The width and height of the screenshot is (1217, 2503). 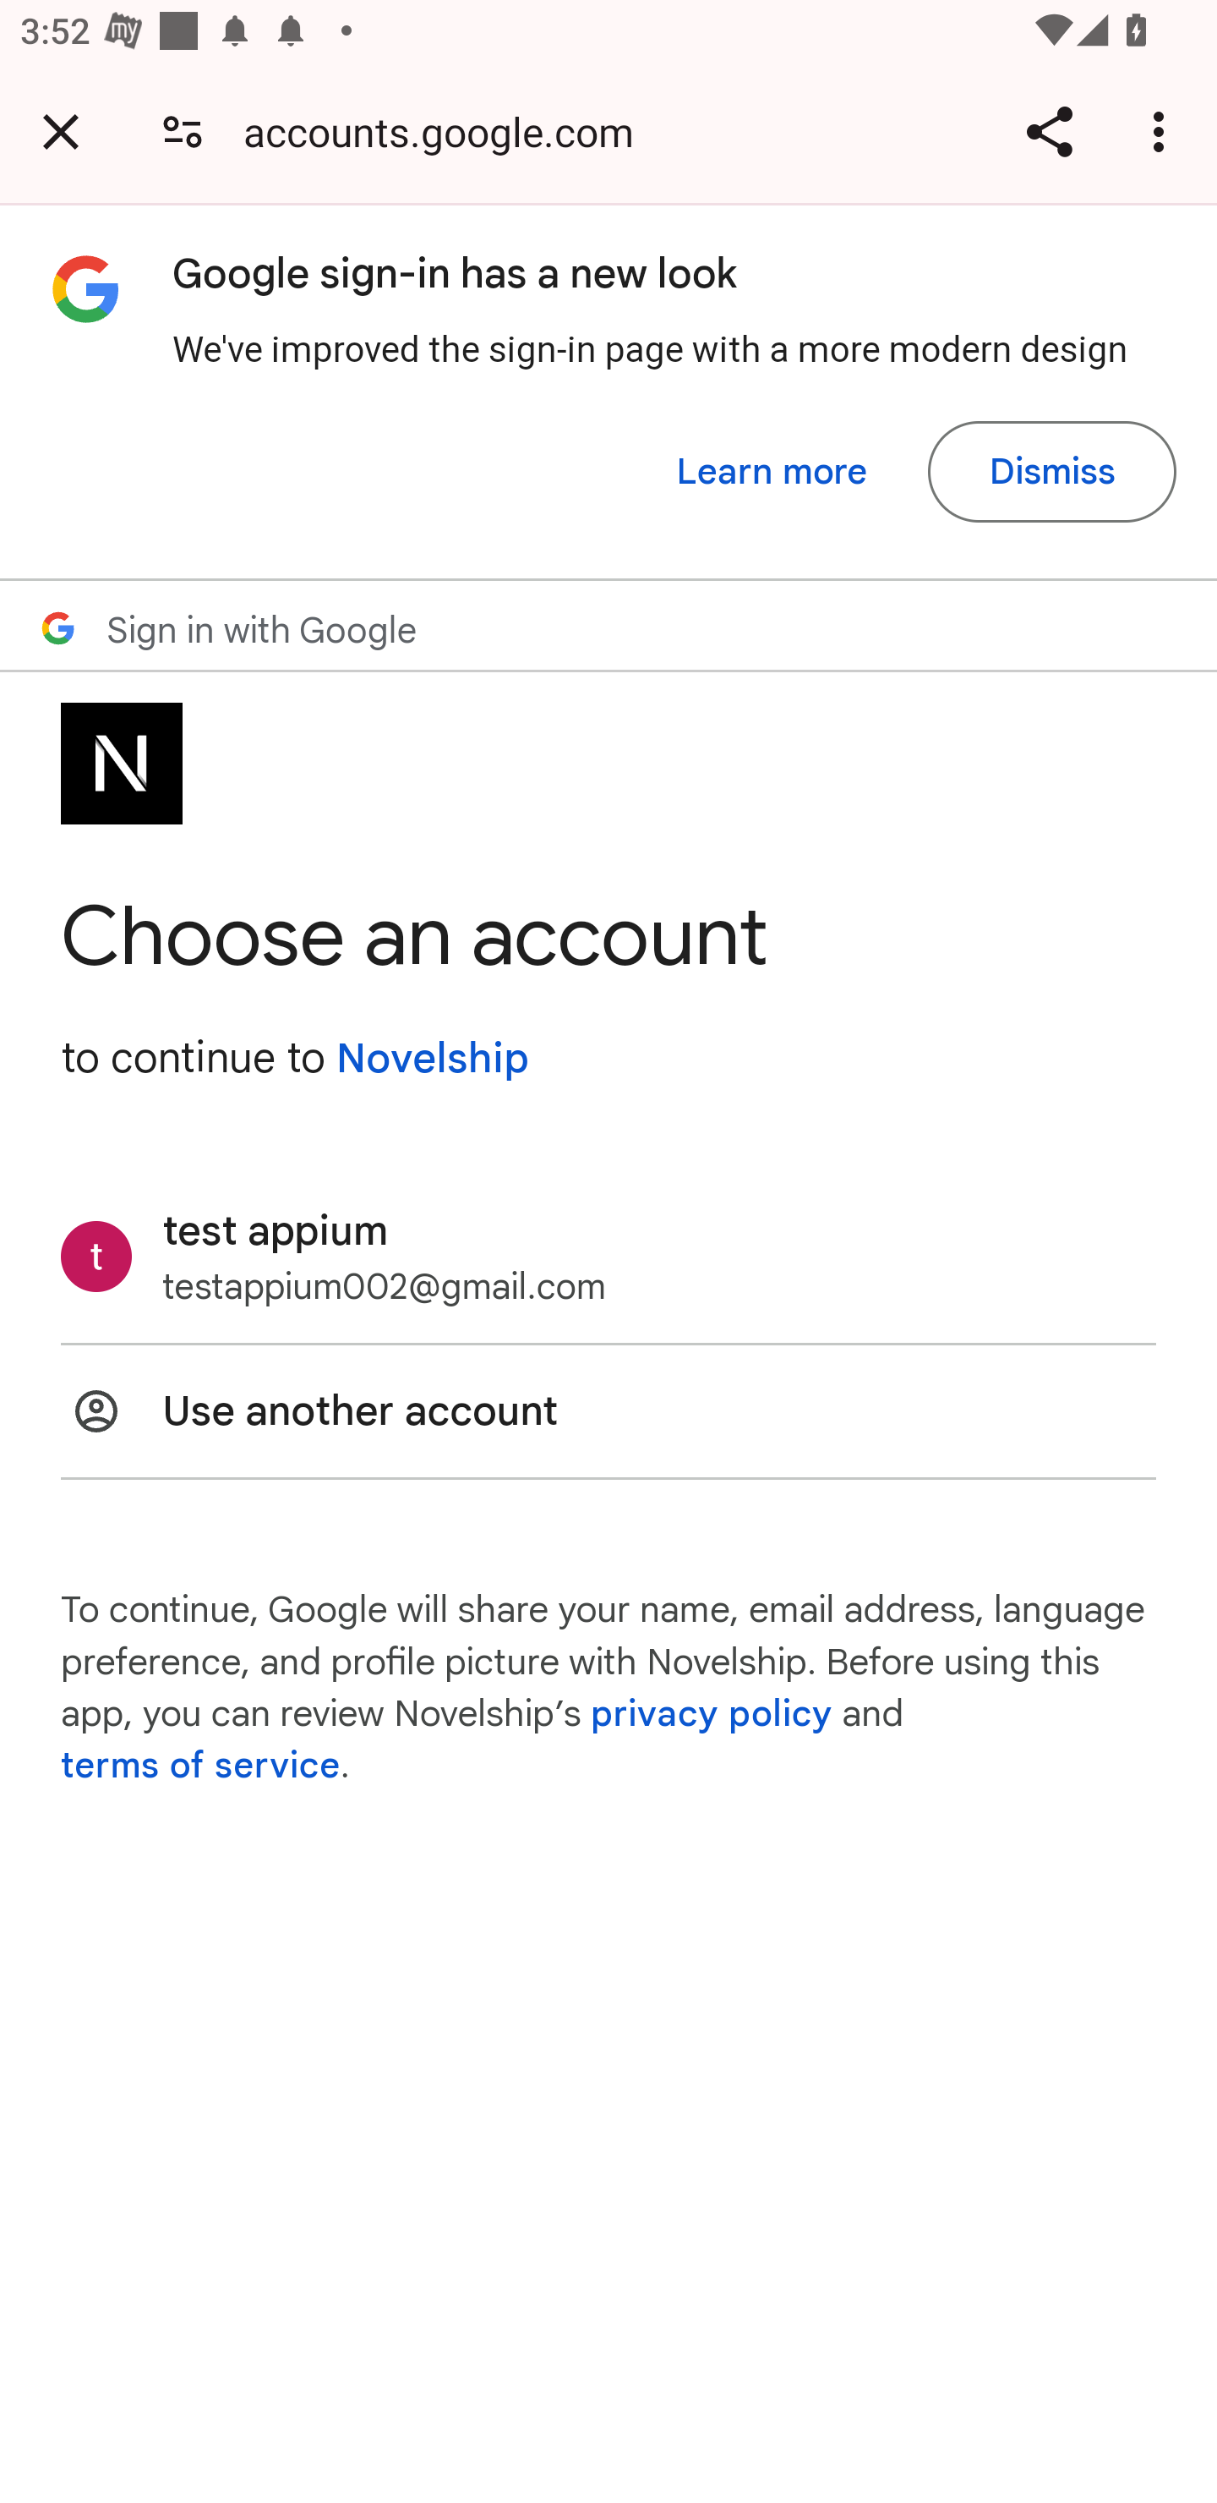 What do you see at coordinates (710, 1713) in the screenshot?
I see `privacy policy` at bounding box center [710, 1713].